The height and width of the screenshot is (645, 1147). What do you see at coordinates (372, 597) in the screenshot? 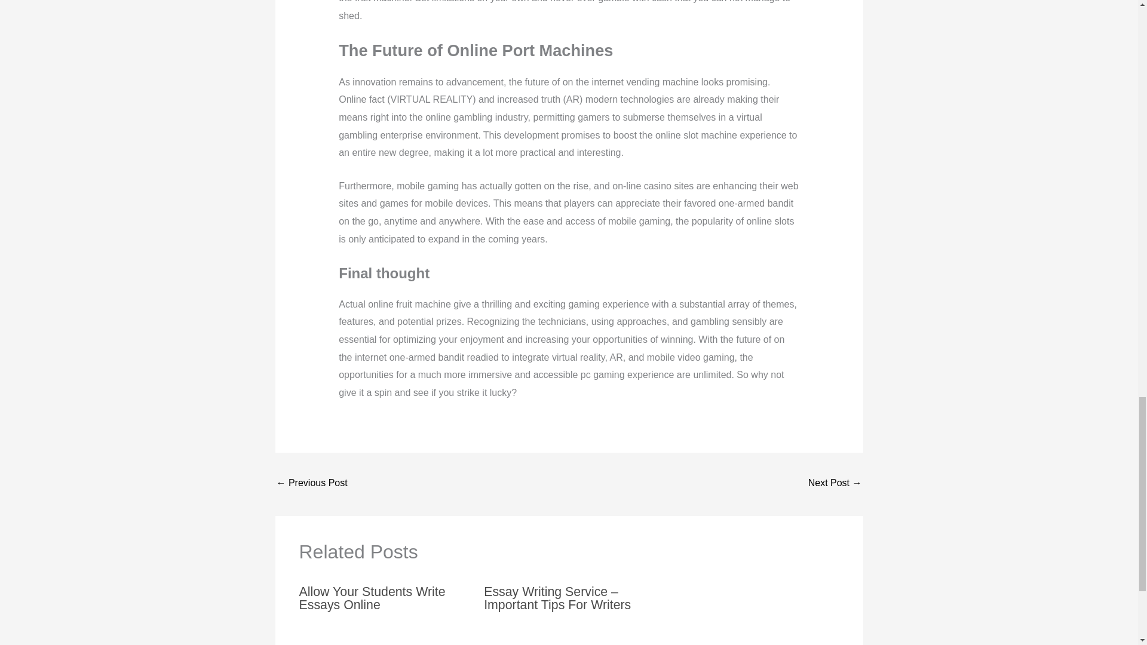
I see `Allow Your Students Write Essays Online` at bounding box center [372, 597].